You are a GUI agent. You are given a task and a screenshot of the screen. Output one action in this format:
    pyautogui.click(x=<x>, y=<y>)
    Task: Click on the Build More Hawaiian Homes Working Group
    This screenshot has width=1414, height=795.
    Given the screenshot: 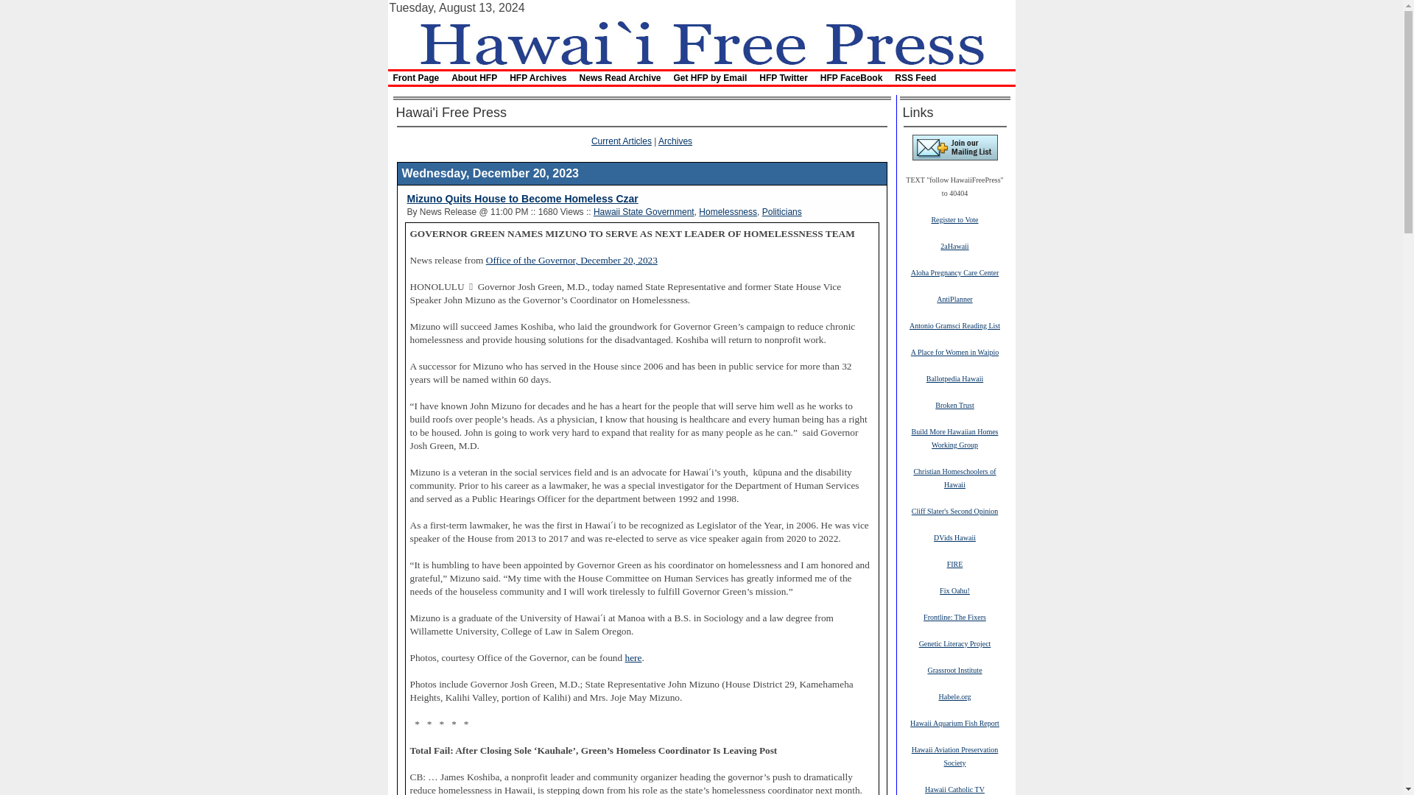 What is the action you would take?
    pyautogui.click(x=954, y=437)
    